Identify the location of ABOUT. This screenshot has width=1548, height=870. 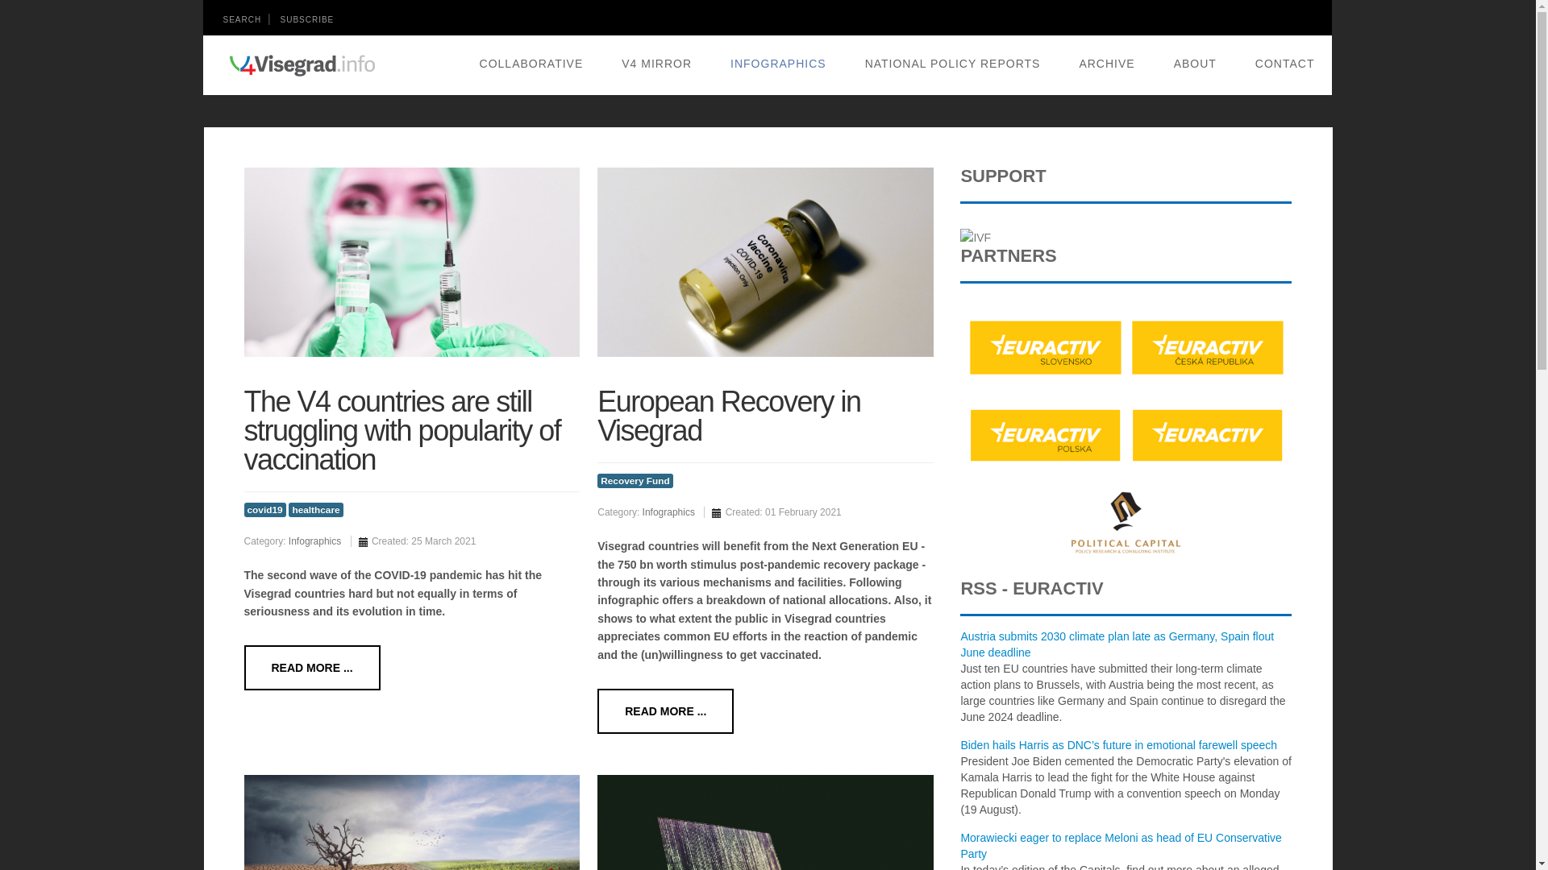
(1195, 63).